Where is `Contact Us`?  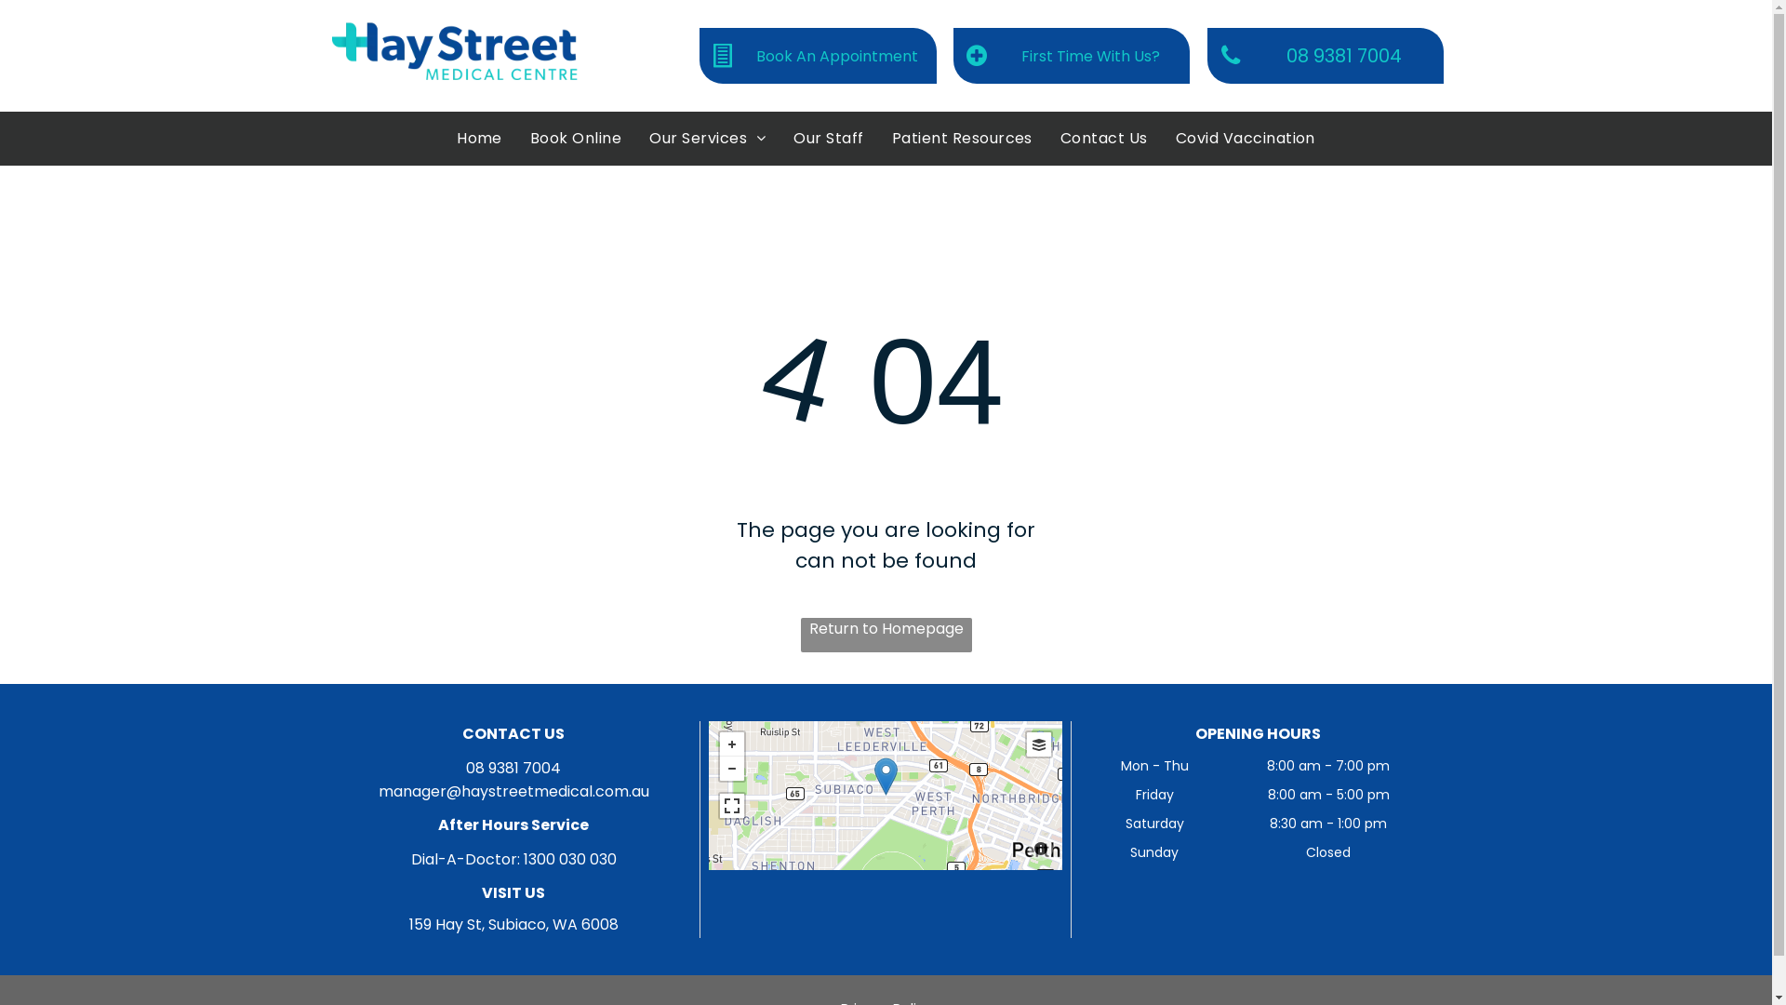 Contact Us is located at coordinates (1104, 139).